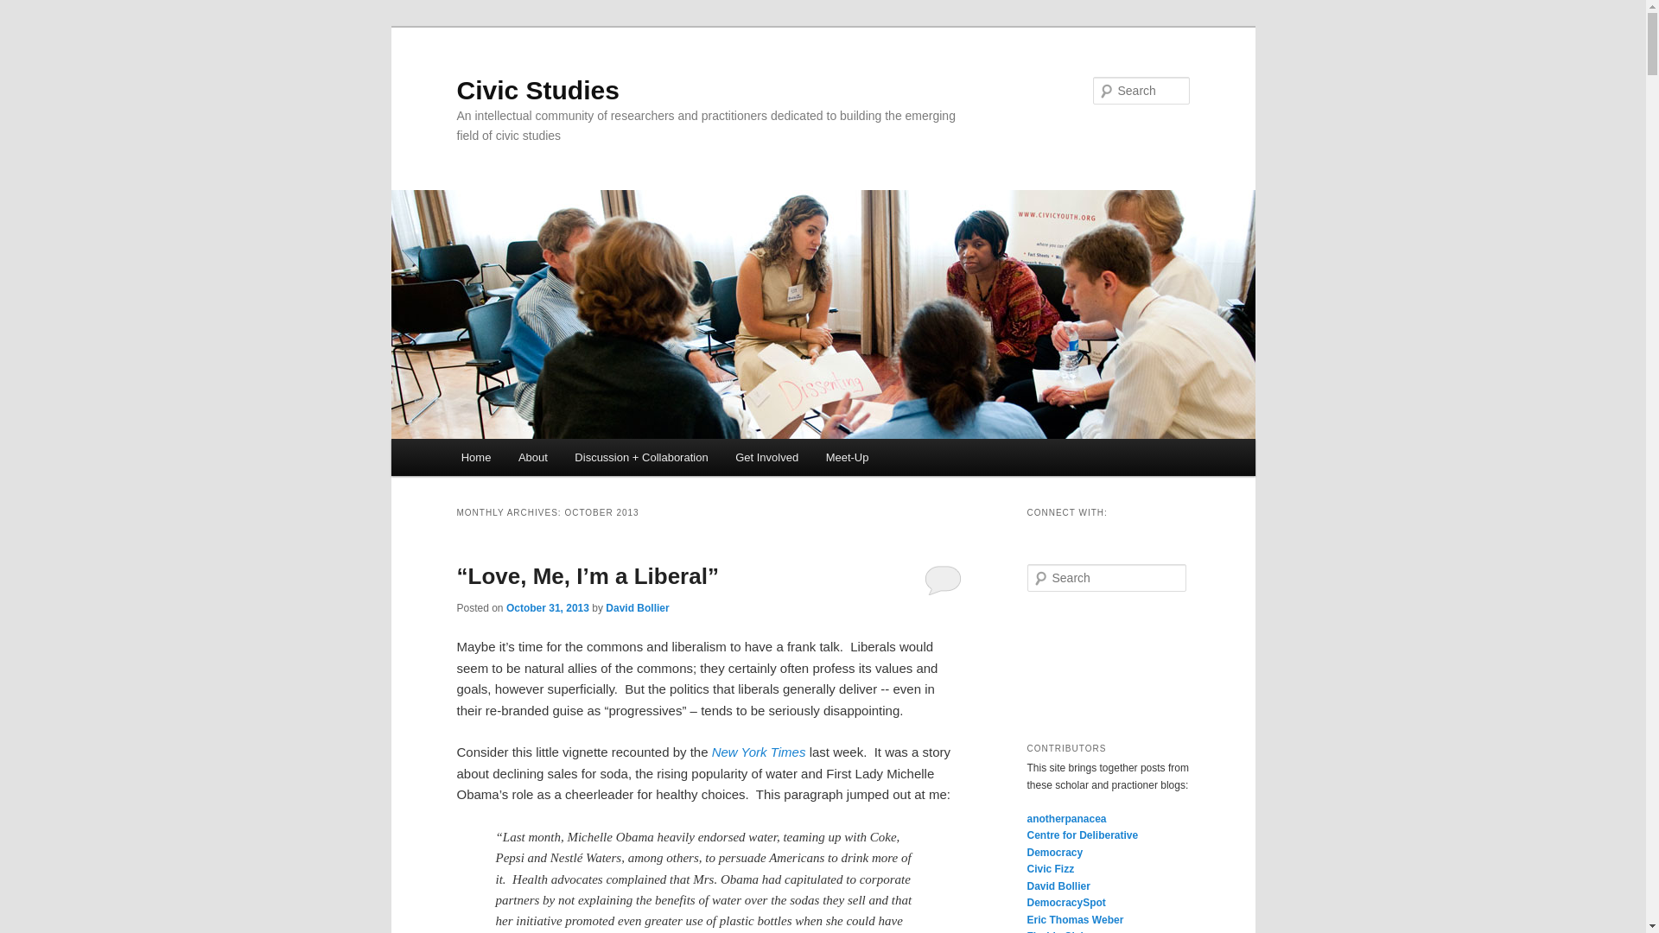  Describe the element at coordinates (547, 607) in the screenshot. I see `October 31, 2013` at that location.